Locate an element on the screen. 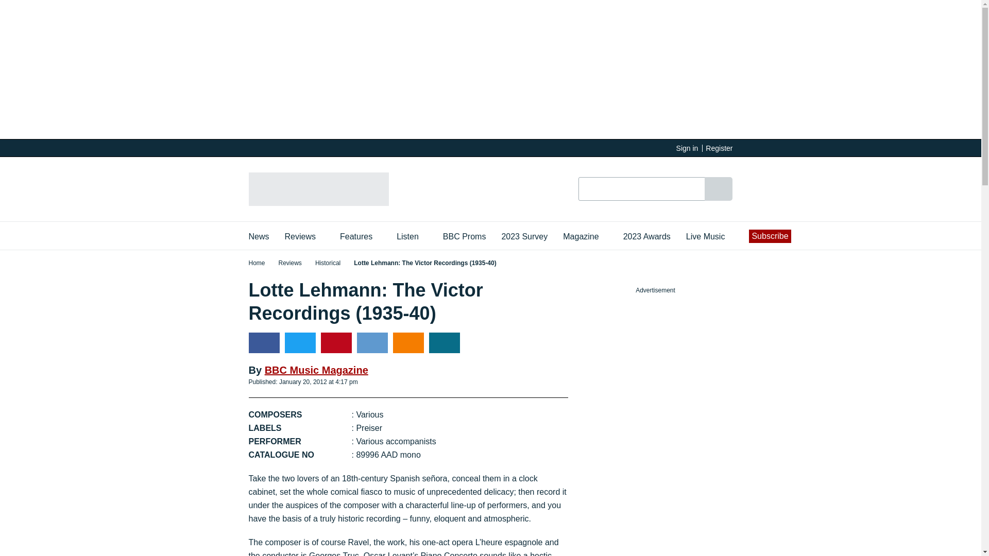 The width and height of the screenshot is (989, 556). Sign in is located at coordinates (687, 148).